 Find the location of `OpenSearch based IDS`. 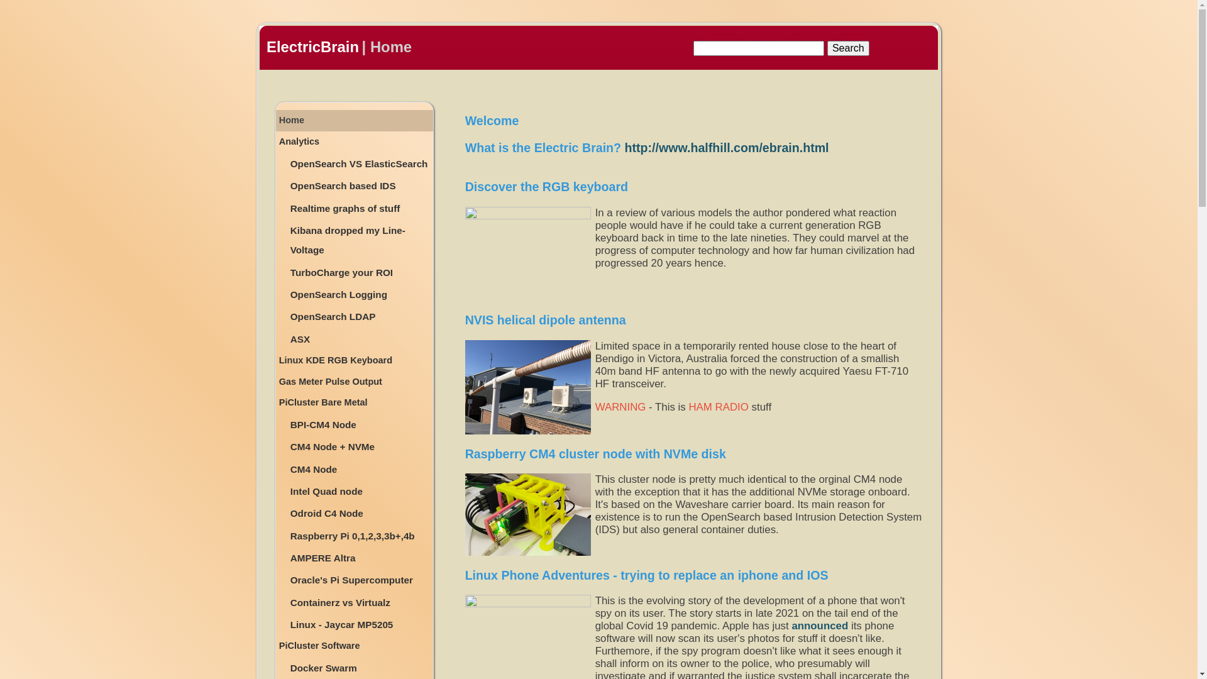

OpenSearch based IDS is located at coordinates (361, 186).